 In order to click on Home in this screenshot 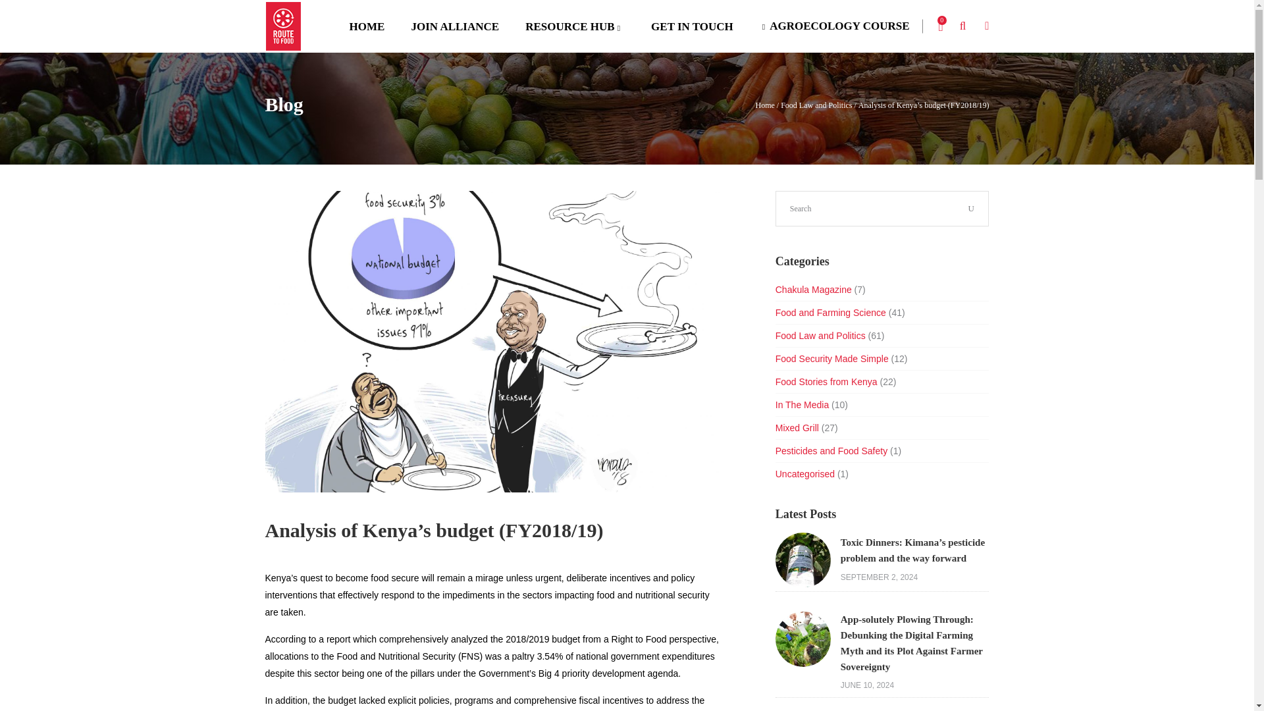, I will do `click(765, 105)`.